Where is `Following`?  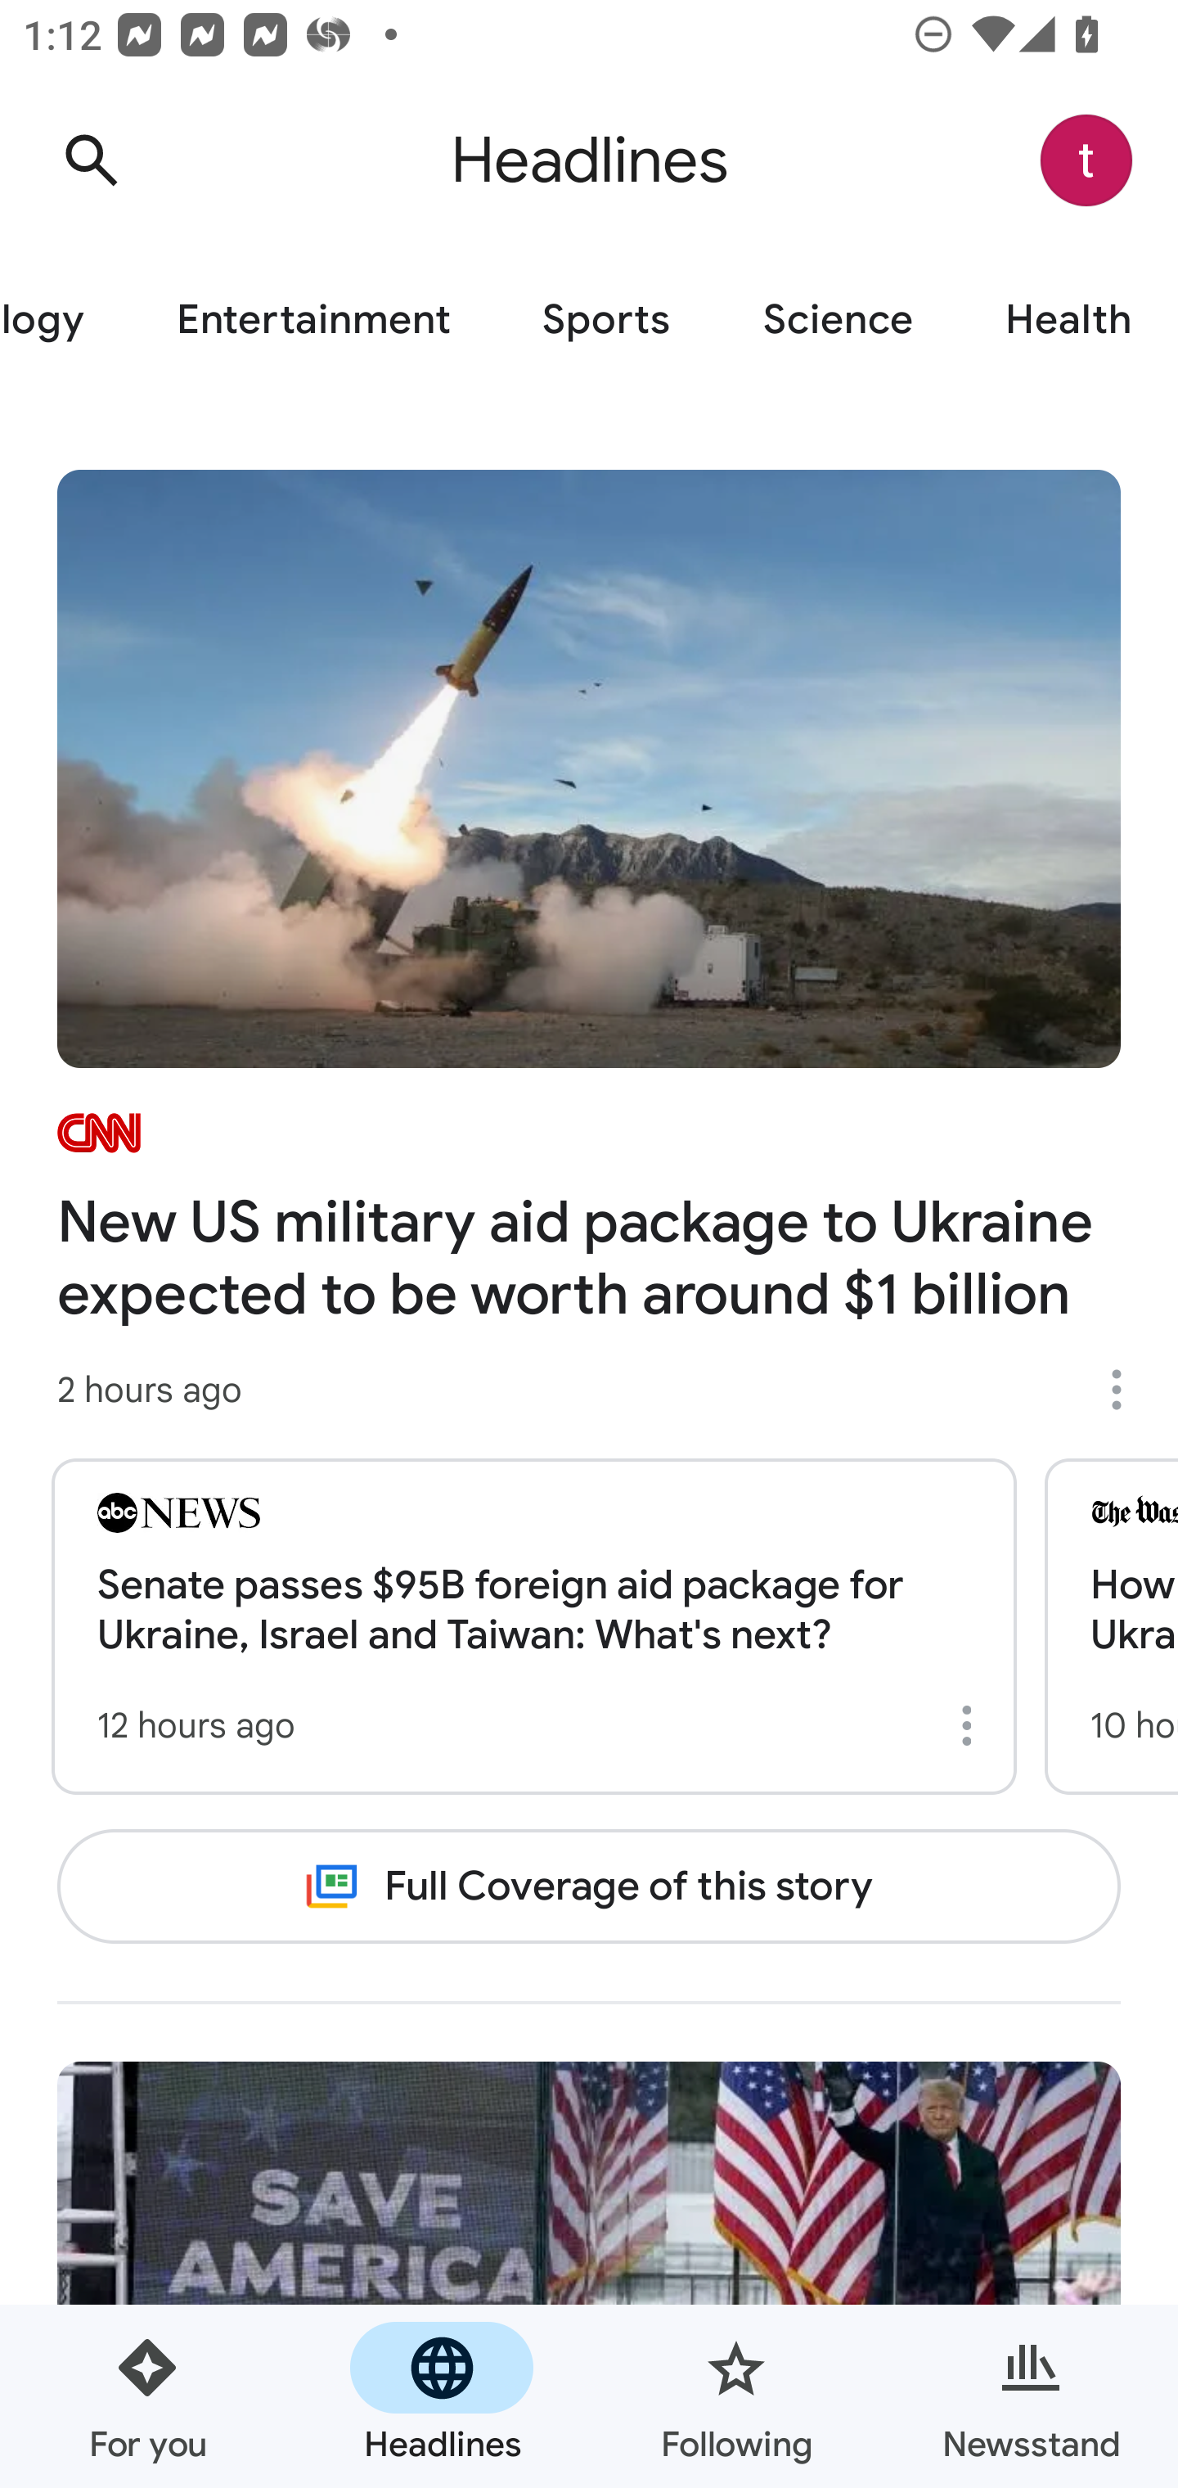
Following is located at coordinates (736, 2396).